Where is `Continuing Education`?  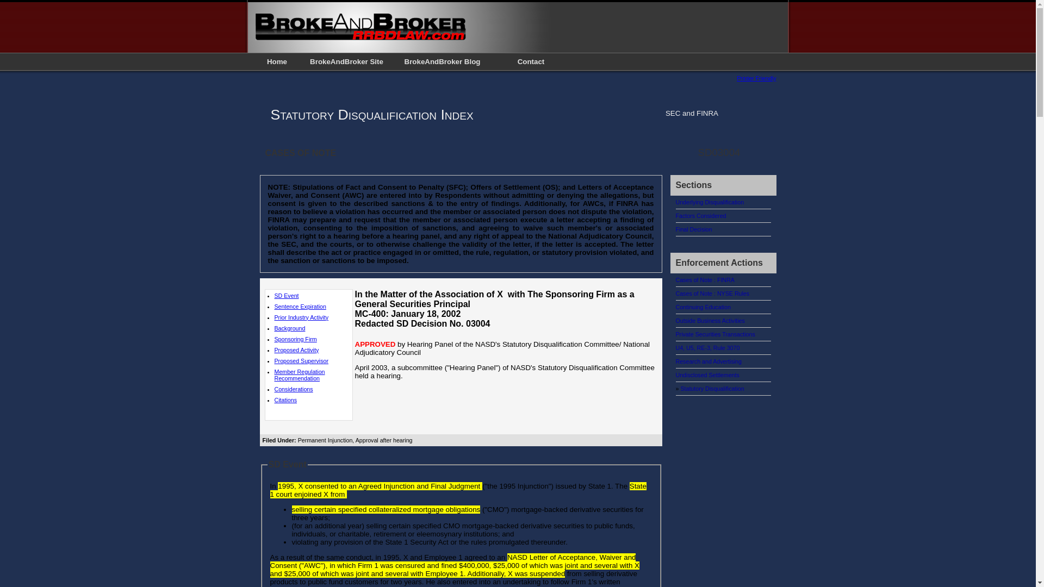 Continuing Education is located at coordinates (703, 307).